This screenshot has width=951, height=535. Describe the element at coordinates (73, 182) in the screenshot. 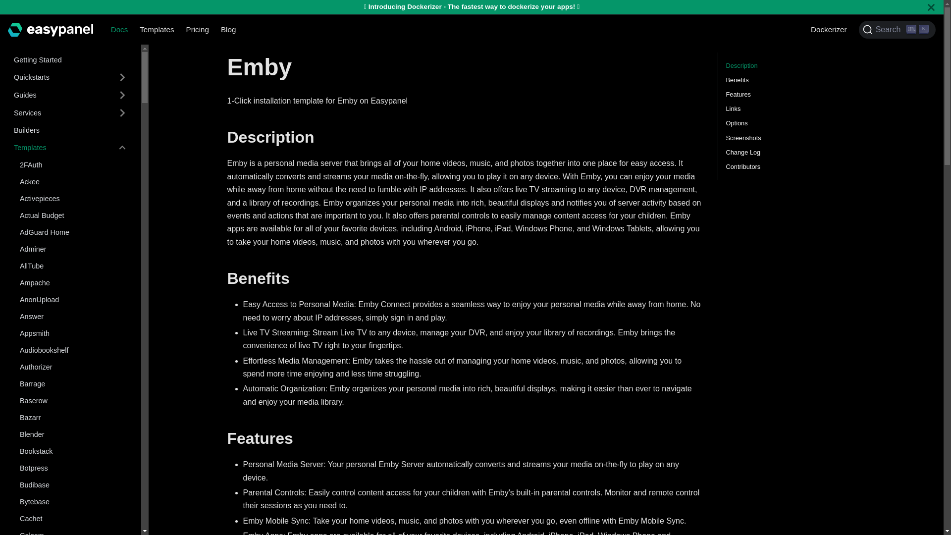

I see `Ackee` at that location.